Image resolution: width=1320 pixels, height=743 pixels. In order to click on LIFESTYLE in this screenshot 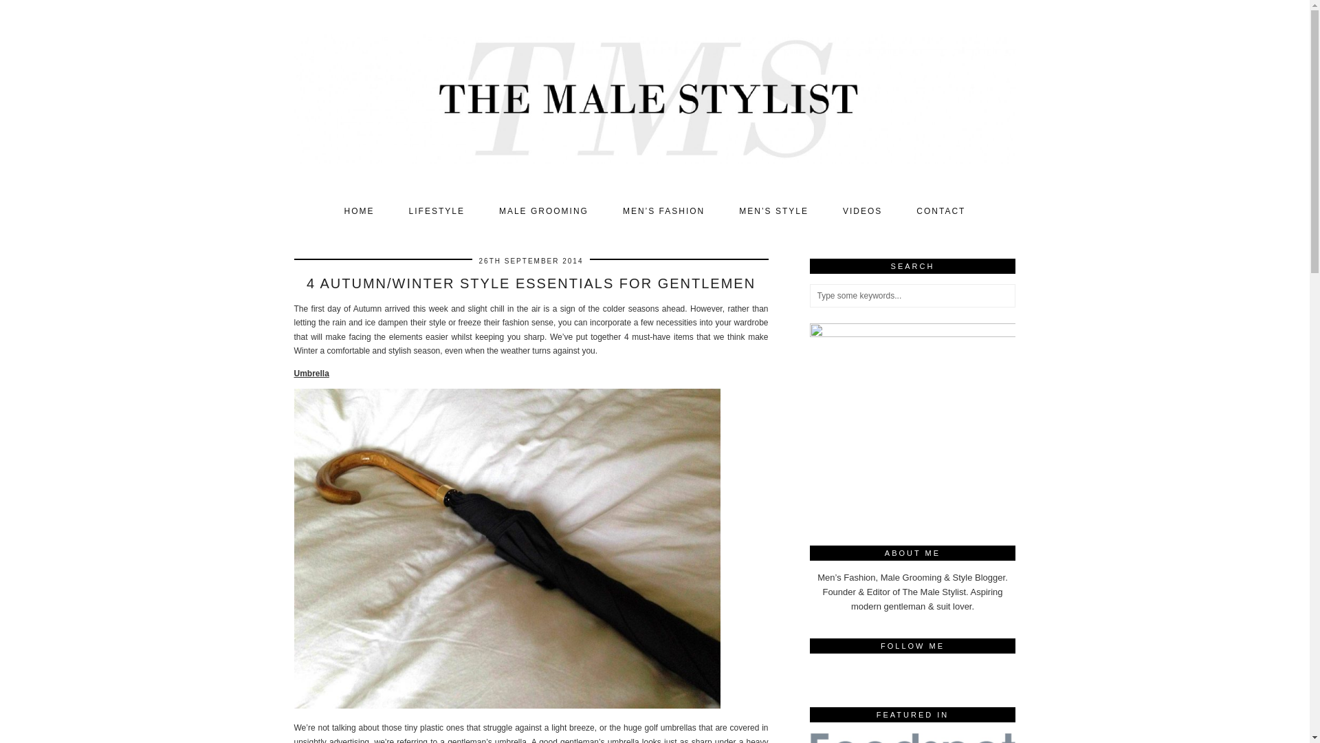, I will do `click(437, 211)`.